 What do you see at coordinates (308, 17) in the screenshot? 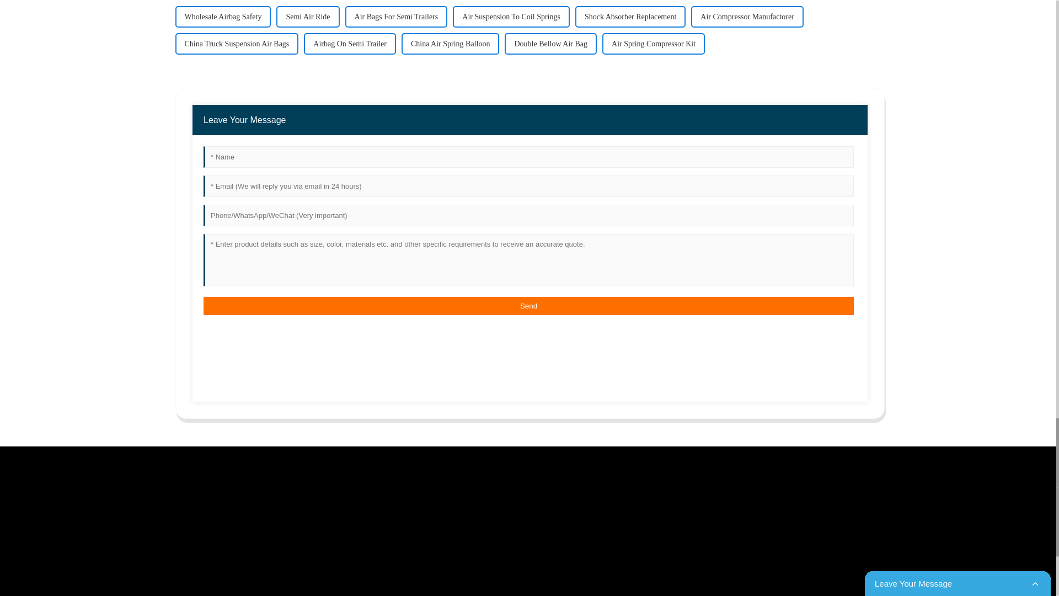
I see `Semi Air Ride` at bounding box center [308, 17].